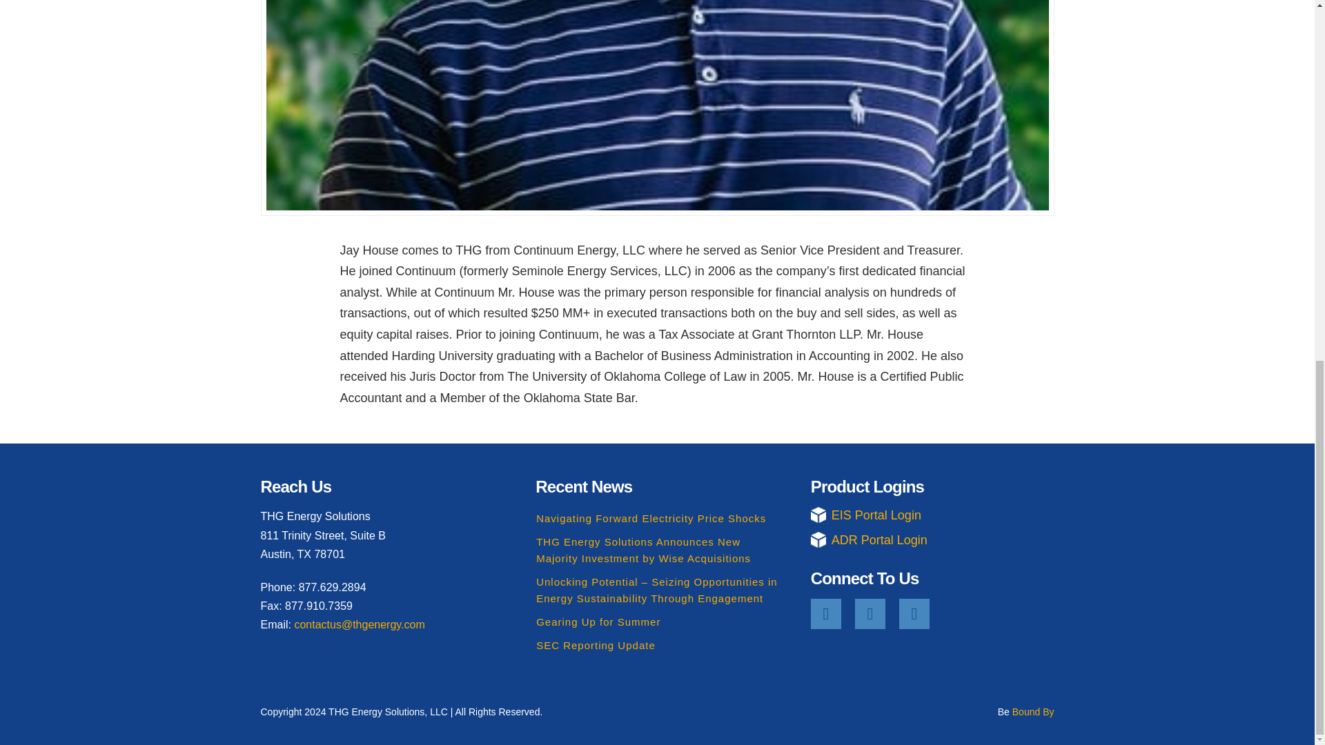 This screenshot has height=745, width=1325. I want to click on SEC Reporting Update, so click(596, 644).